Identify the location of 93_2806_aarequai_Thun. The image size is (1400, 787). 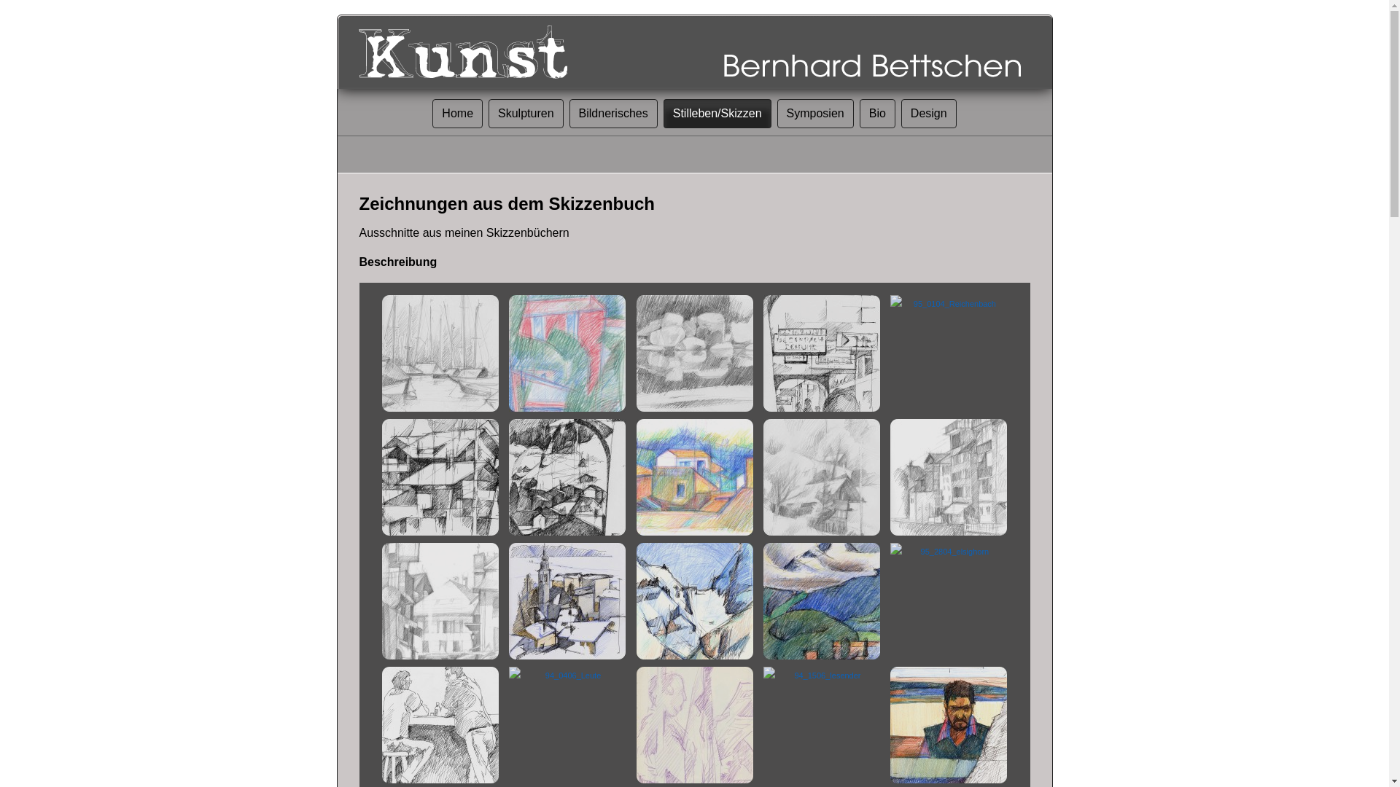
(949, 477).